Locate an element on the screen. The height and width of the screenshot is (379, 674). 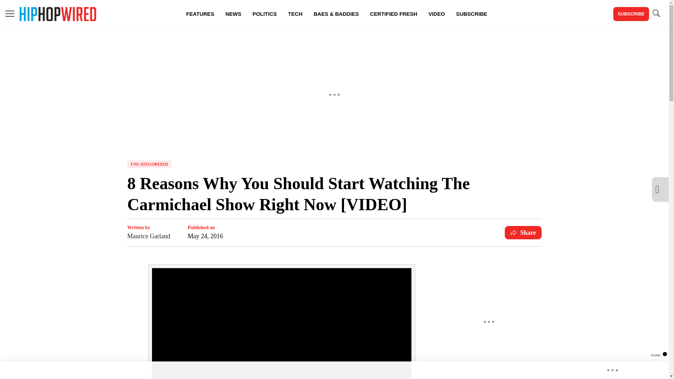
MENU is located at coordinates (10, 13).